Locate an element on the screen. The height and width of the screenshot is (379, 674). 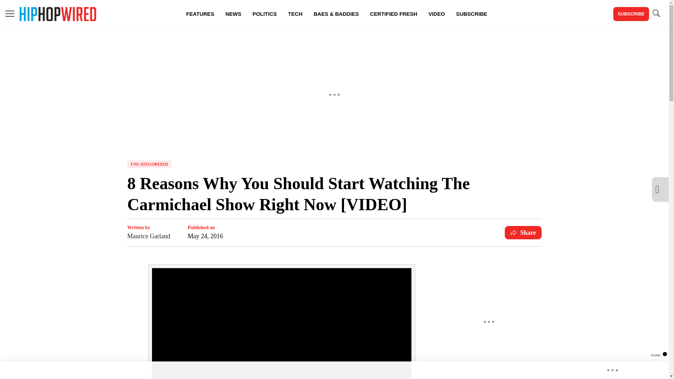
MENU is located at coordinates (10, 13).